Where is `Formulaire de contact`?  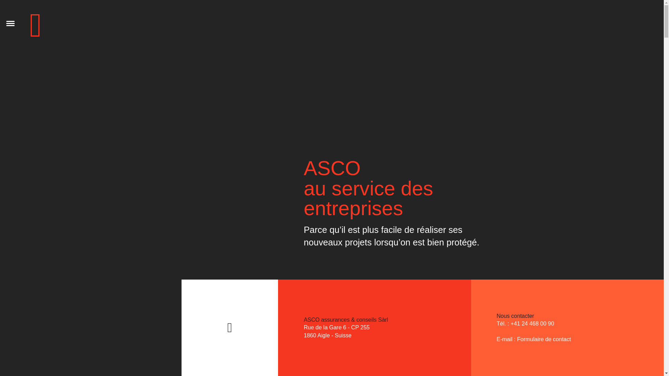 Formulaire de contact is located at coordinates (544, 339).